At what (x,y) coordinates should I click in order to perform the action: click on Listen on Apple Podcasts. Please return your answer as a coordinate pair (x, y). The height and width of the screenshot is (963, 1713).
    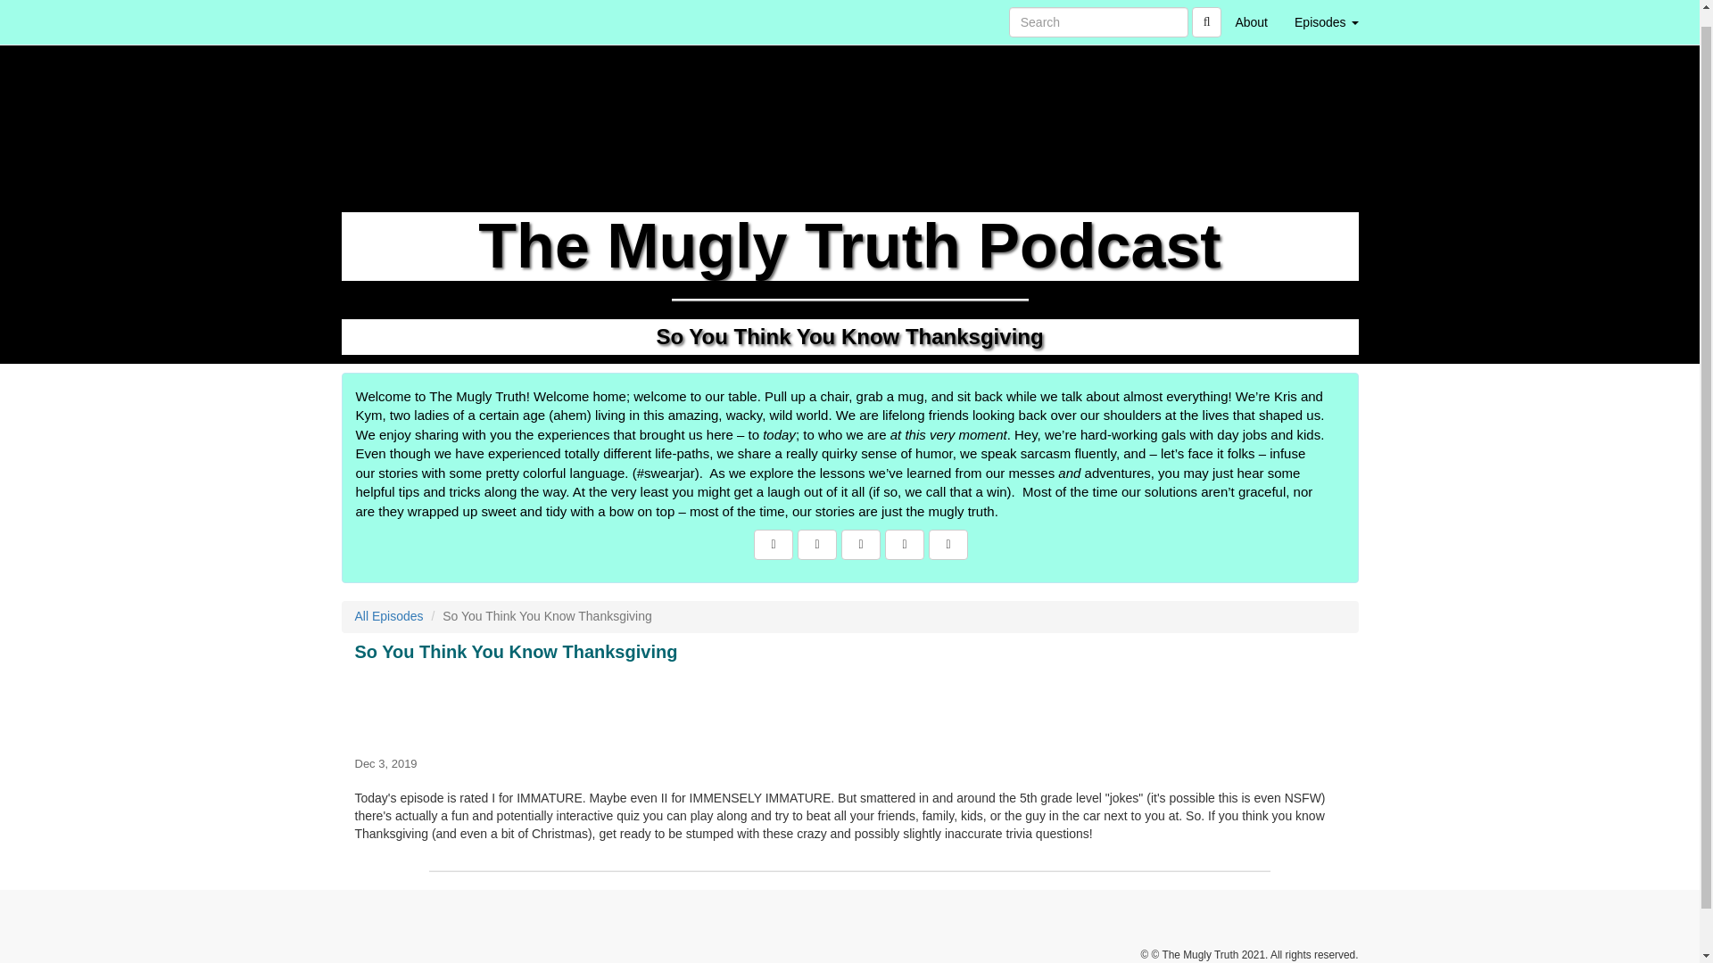
    Looking at the image, I should click on (905, 544).